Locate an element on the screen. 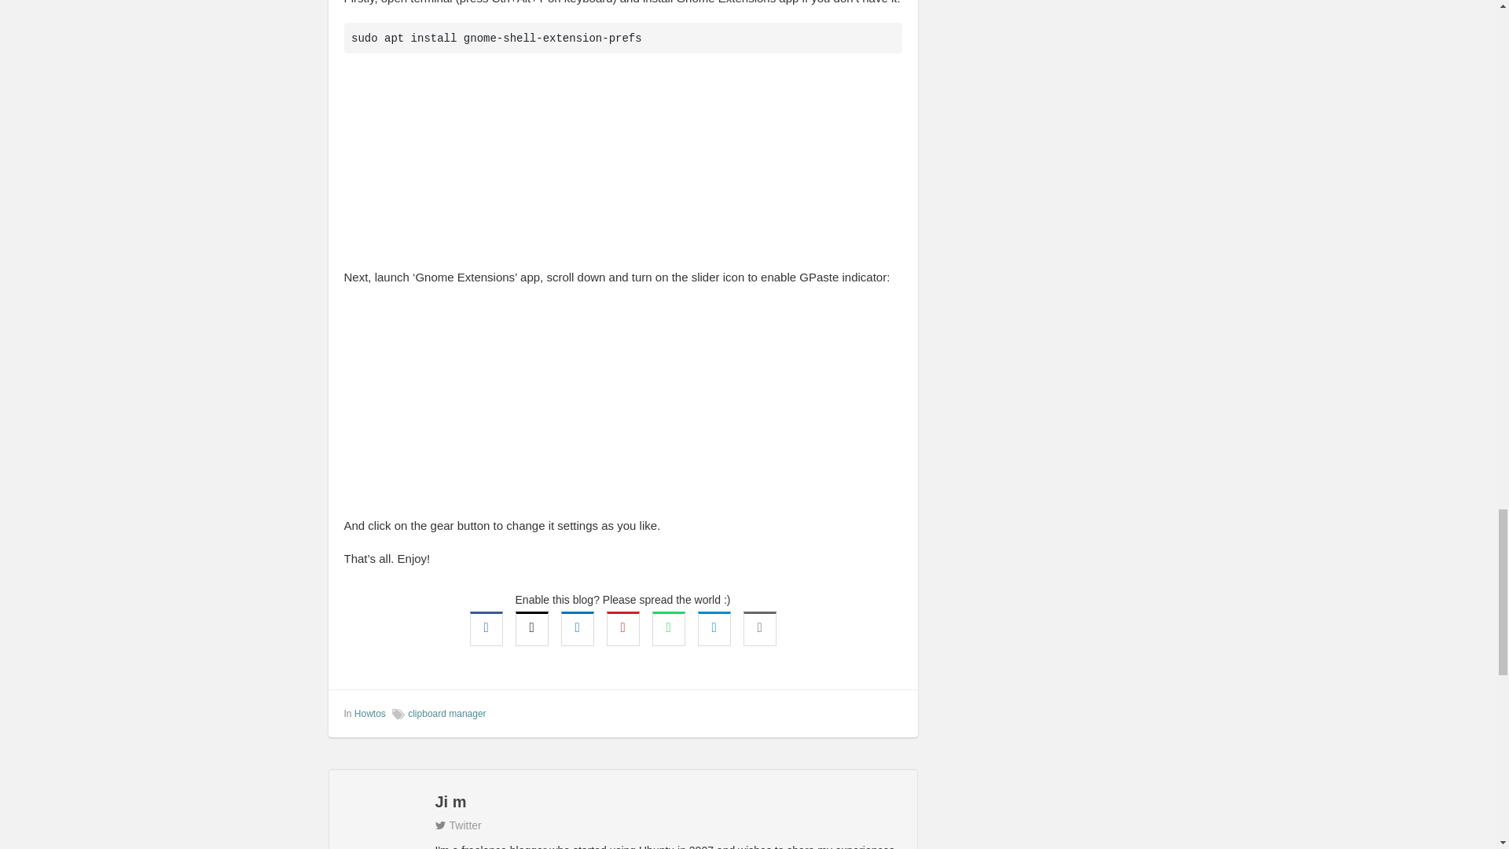 This screenshot has width=1509, height=849. clipboard manager is located at coordinates (446, 713).